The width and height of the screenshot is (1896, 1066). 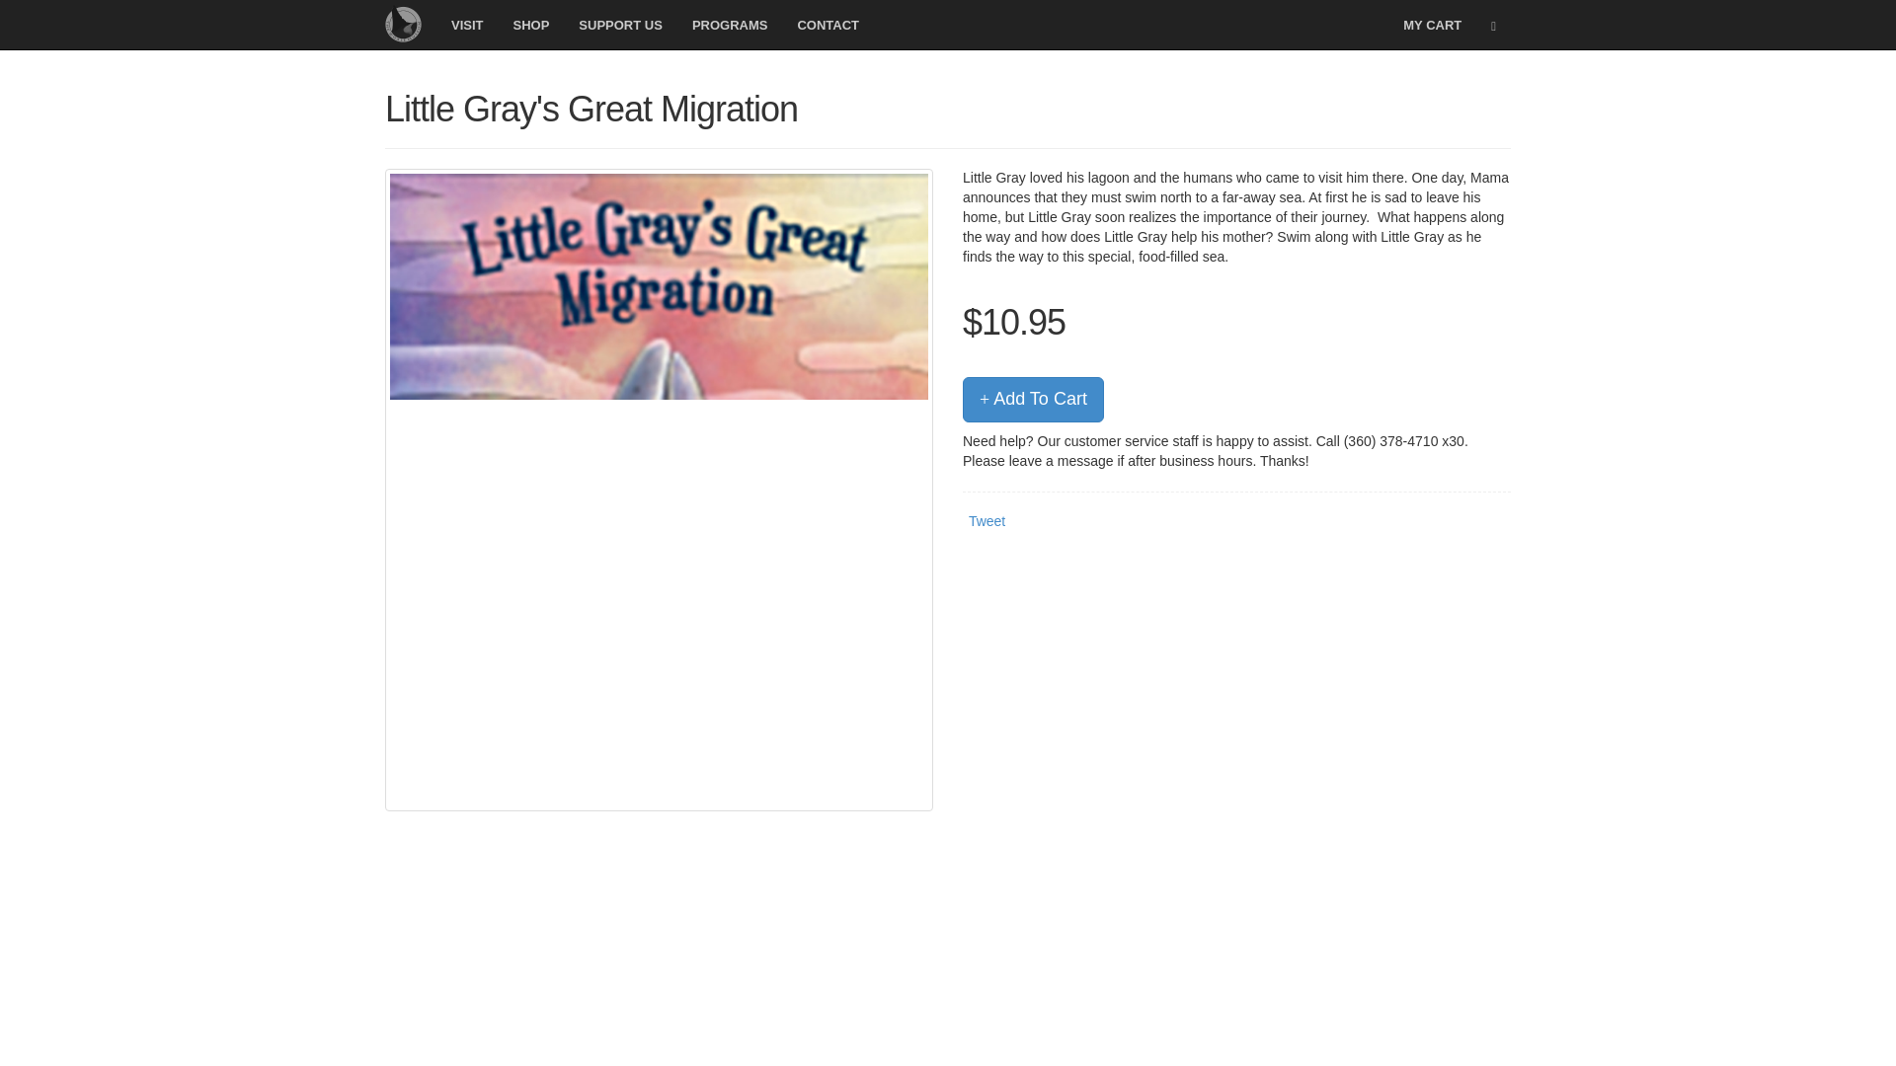 What do you see at coordinates (729, 24) in the screenshot?
I see `PROGRAMS` at bounding box center [729, 24].